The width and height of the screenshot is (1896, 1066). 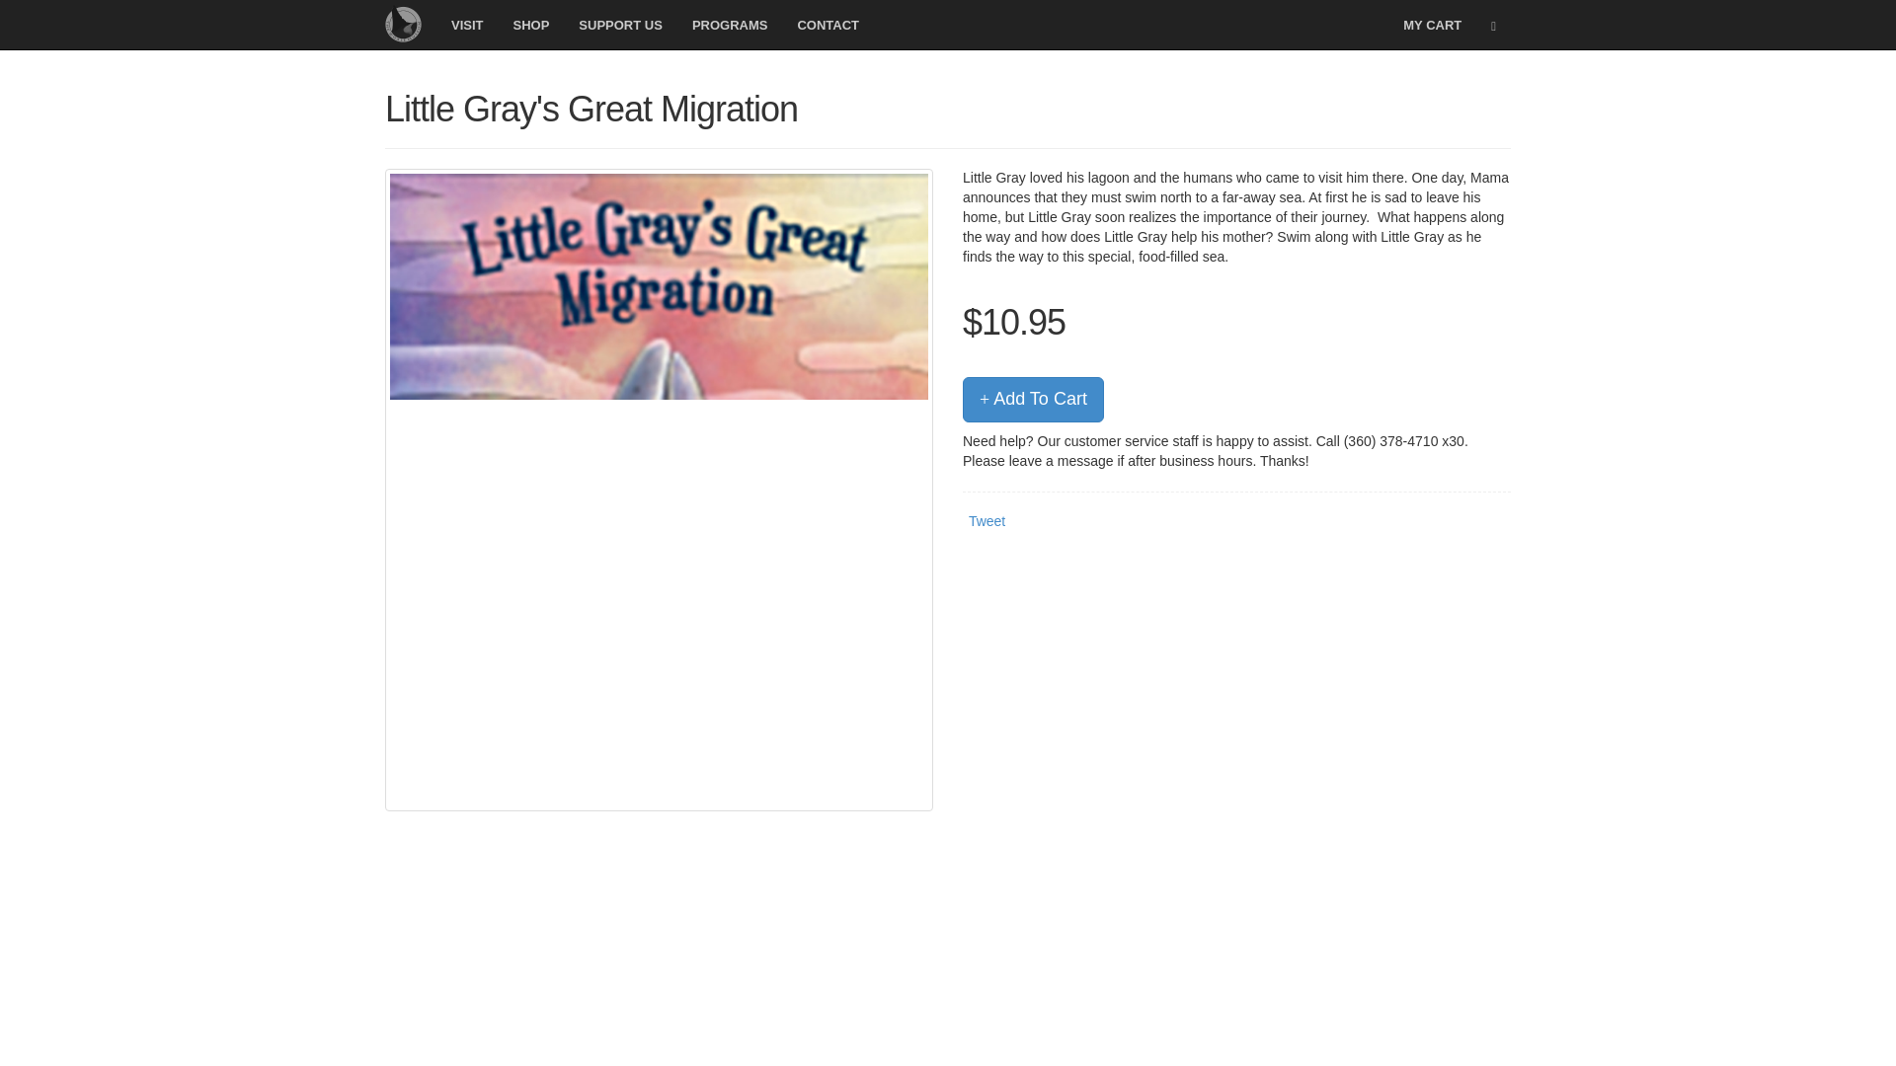 What do you see at coordinates (729, 24) in the screenshot?
I see `PROGRAMS` at bounding box center [729, 24].